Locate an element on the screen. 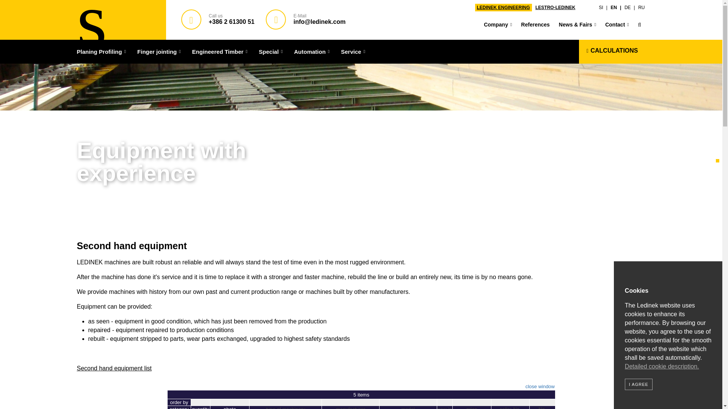 Image resolution: width=728 pixels, height=409 pixels. Contact is located at coordinates (617, 25).